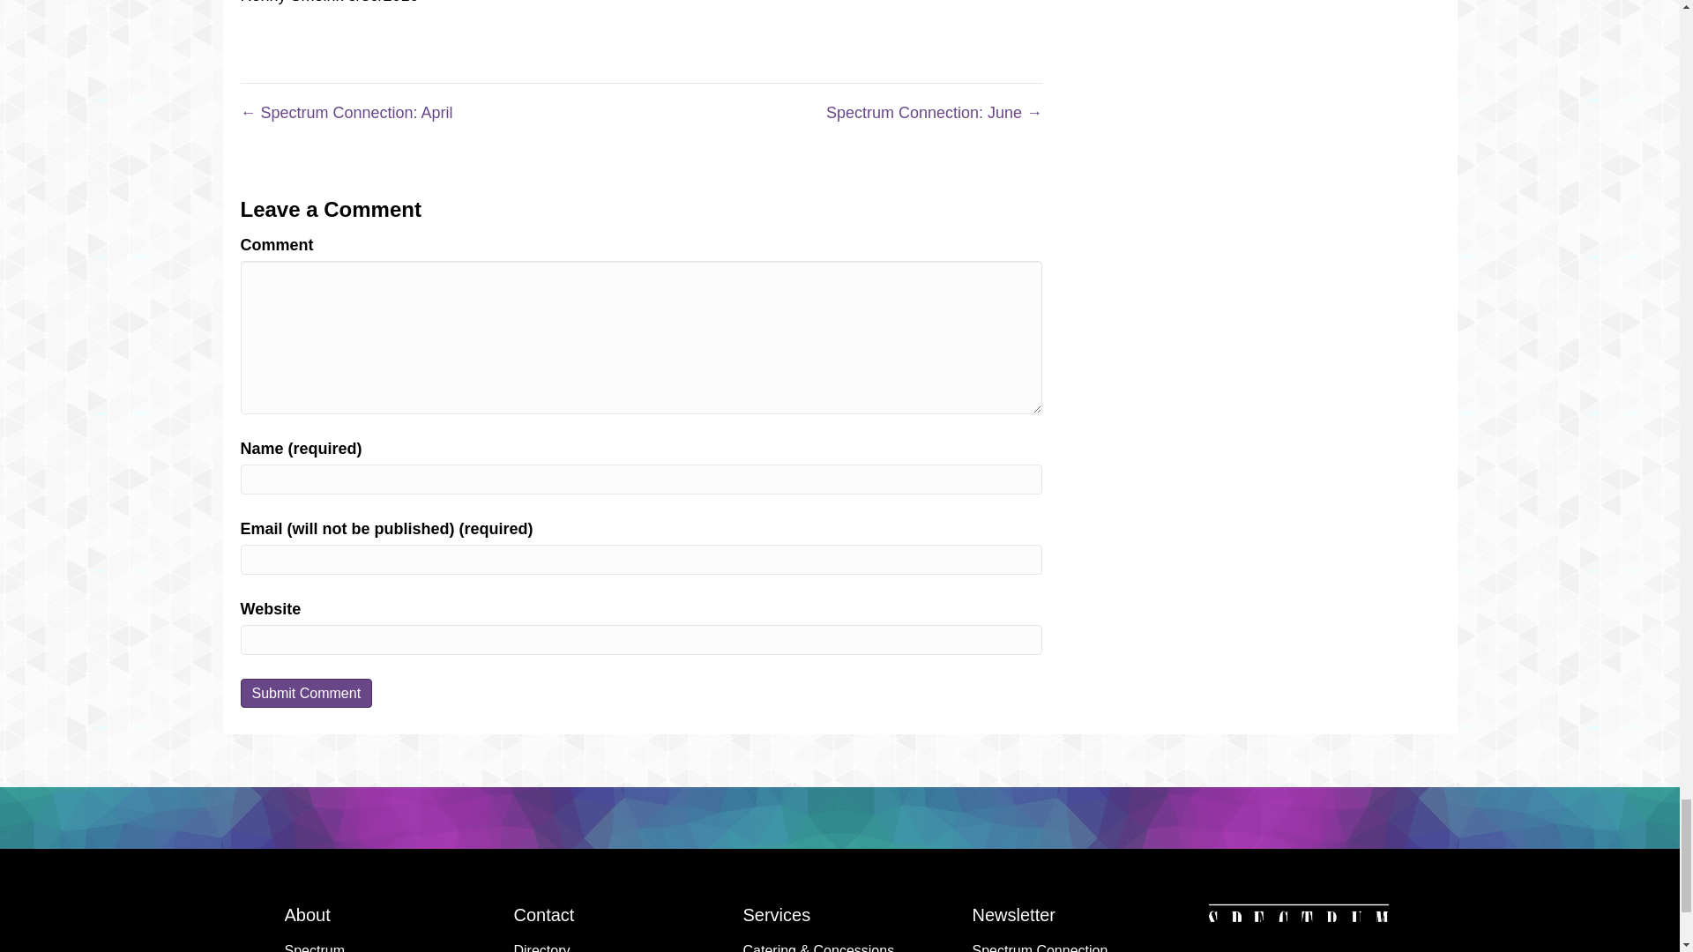 This screenshot has height=952, width=1693. Describe the element at coordinates (381, 943) in the screenshot. I see `Spectrum` at that location.